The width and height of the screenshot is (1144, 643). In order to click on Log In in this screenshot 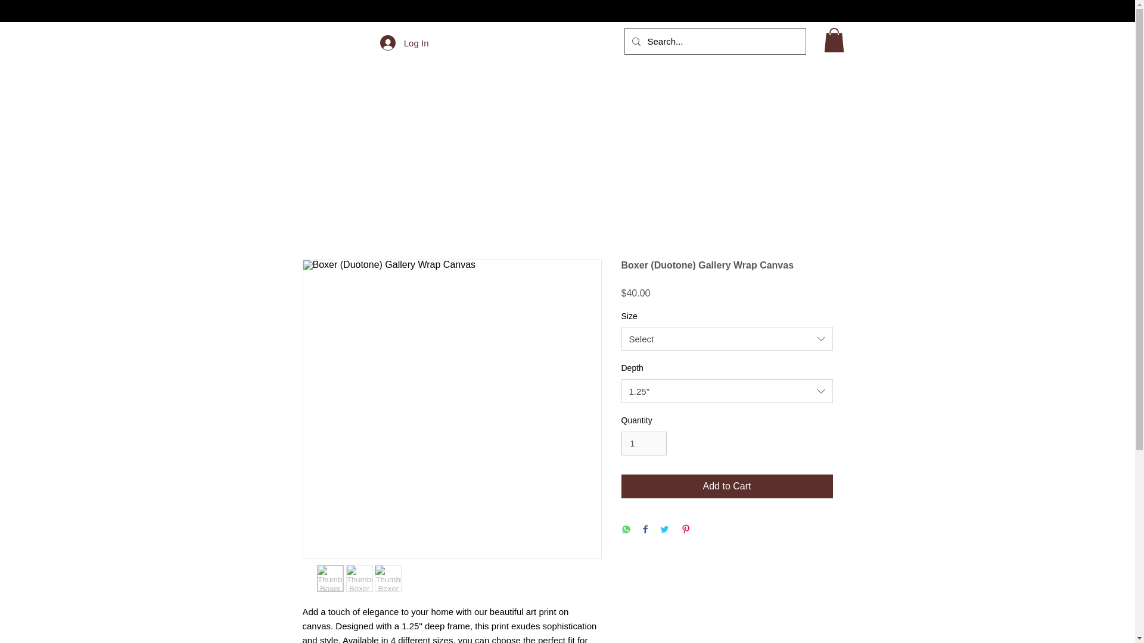, I will do `click(404, 42)`.